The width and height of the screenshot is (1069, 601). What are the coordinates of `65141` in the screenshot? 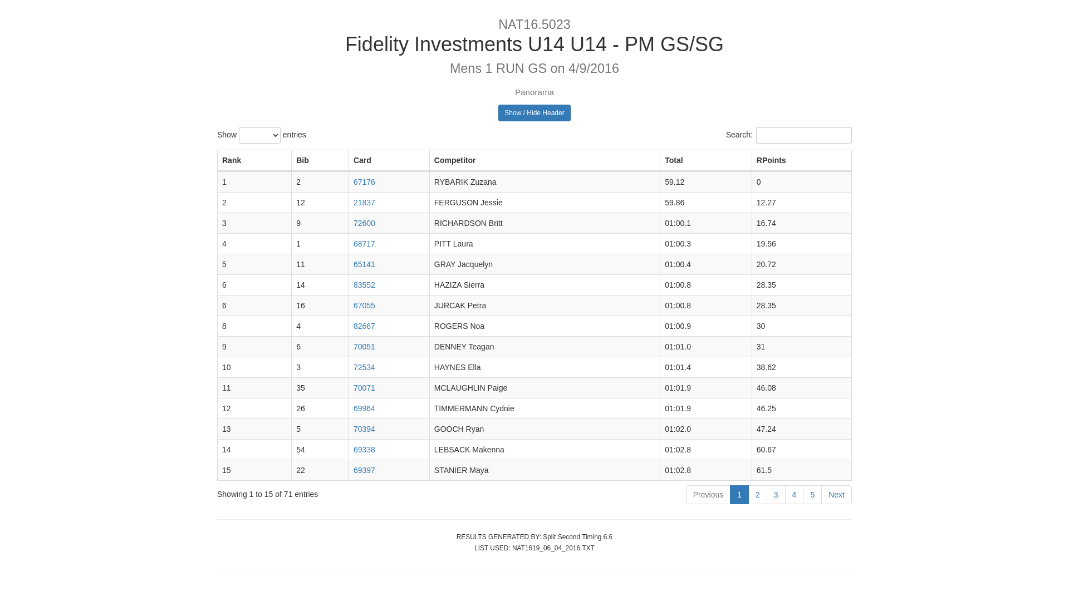 It's located at (364, 264).